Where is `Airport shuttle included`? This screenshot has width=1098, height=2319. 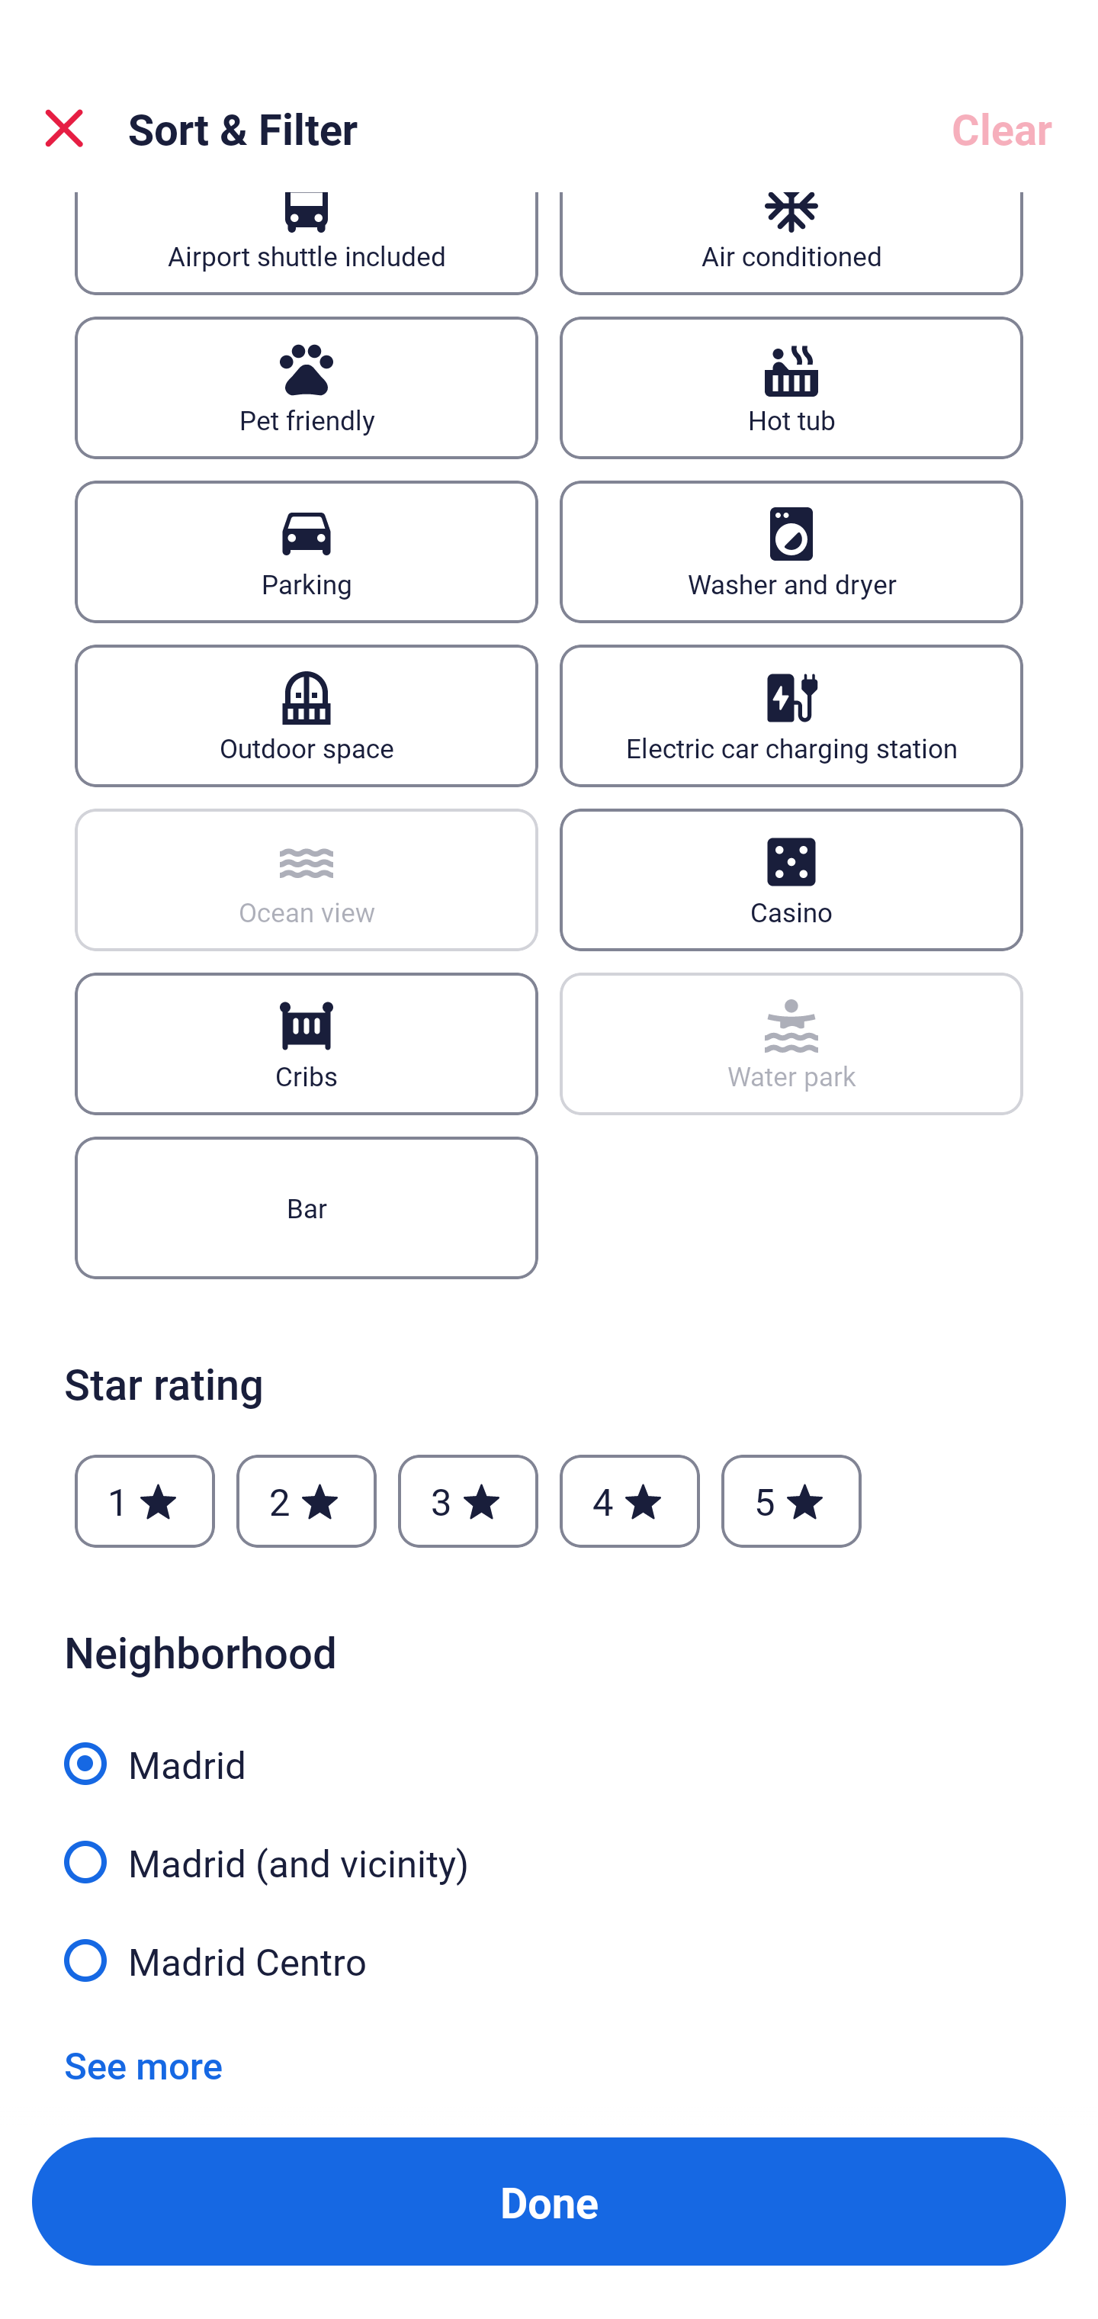 Airport shuttle included is located at coordinates (306, 243).